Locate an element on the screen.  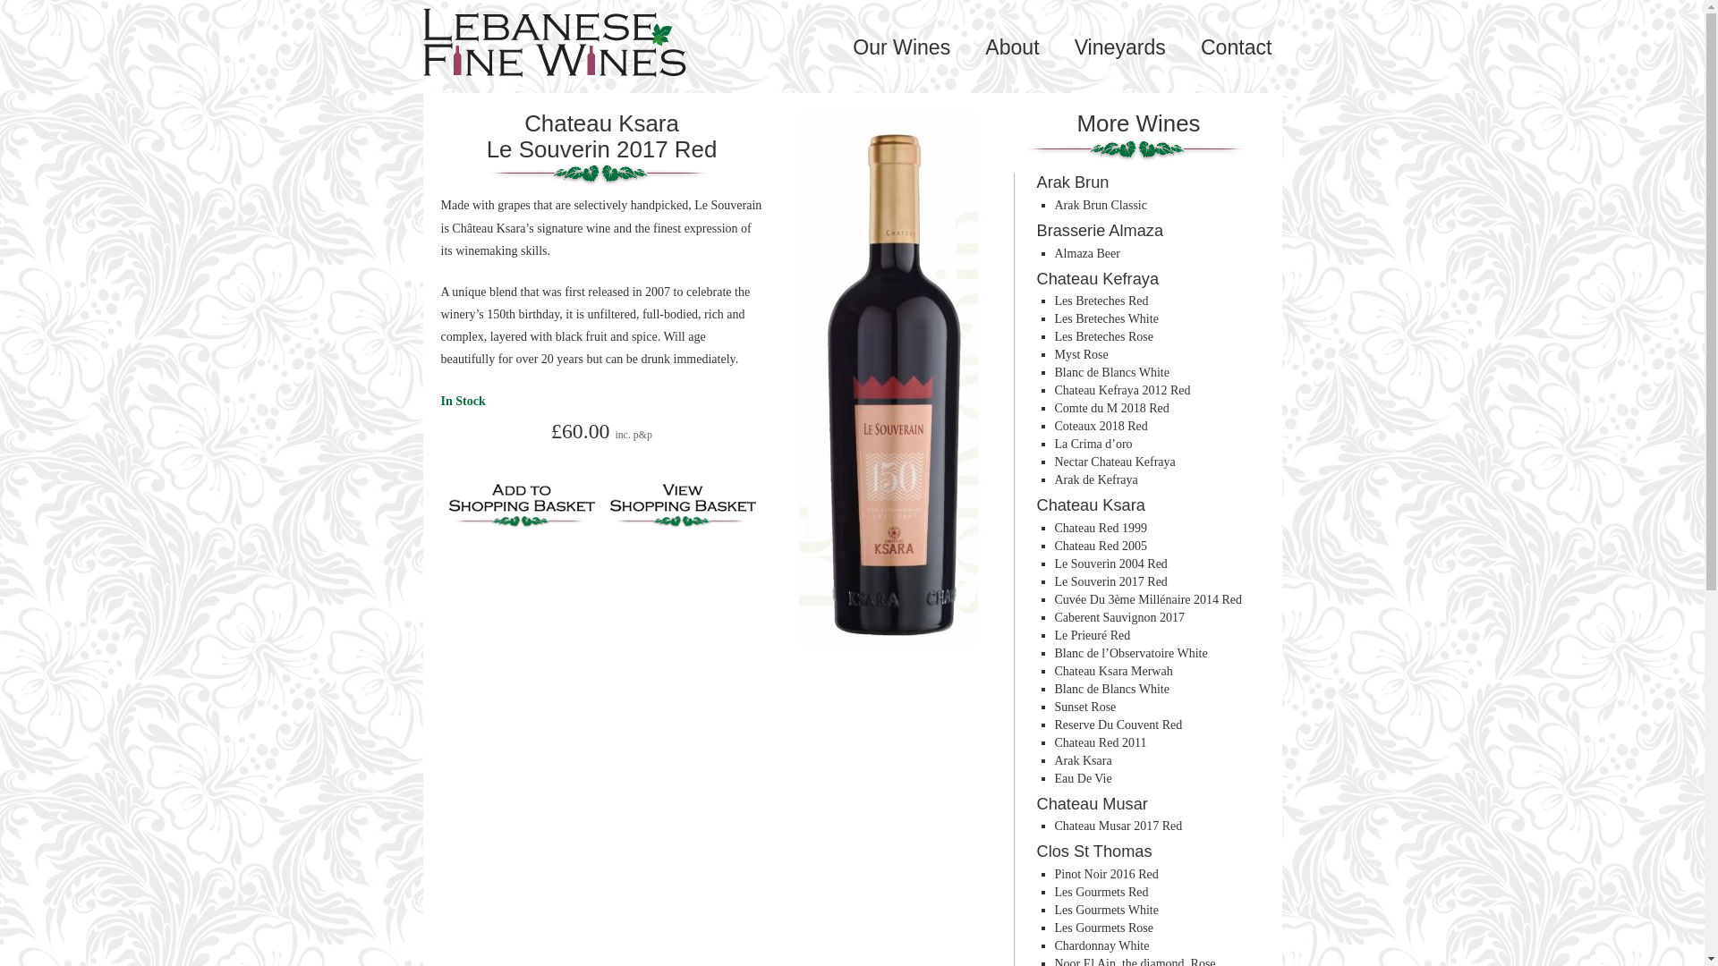
Nectar Chateau Kefraya is located at coordinates (1115, 462).